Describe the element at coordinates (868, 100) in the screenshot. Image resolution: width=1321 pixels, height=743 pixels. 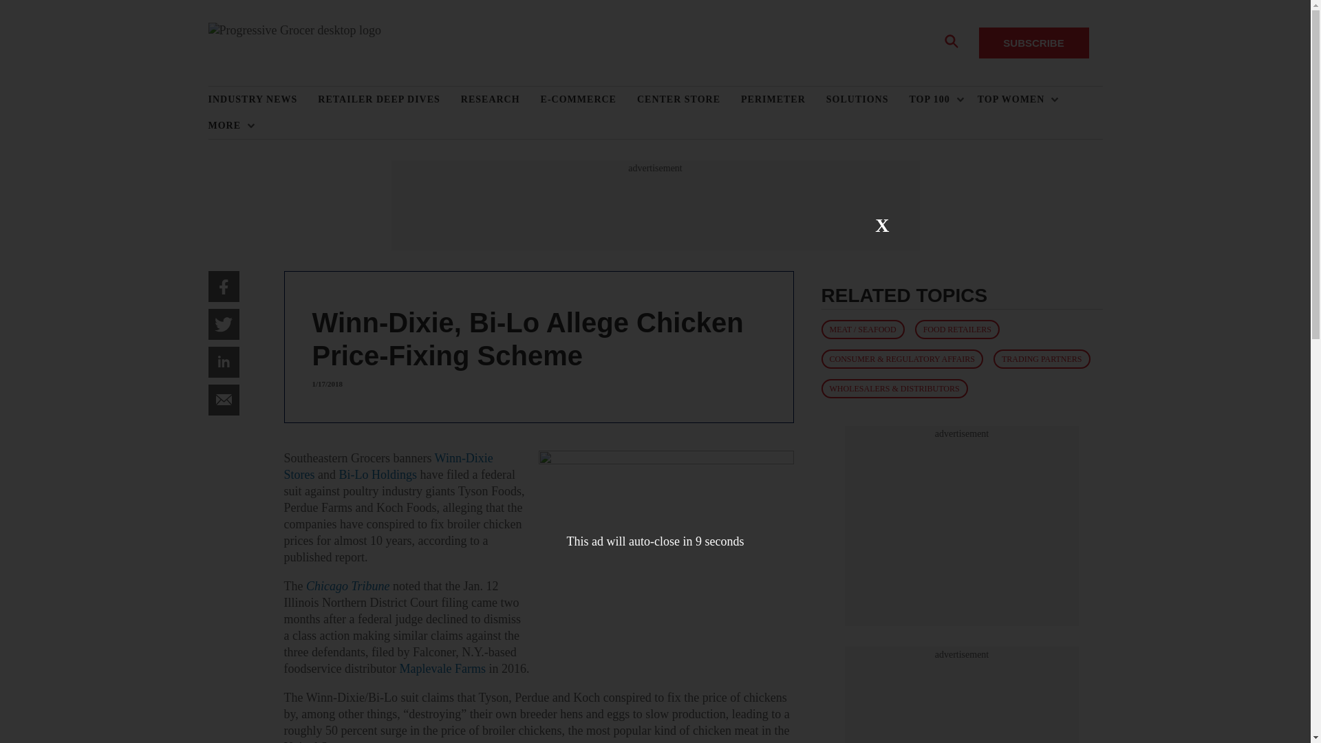
I see `SOLUTIONS` at that location.